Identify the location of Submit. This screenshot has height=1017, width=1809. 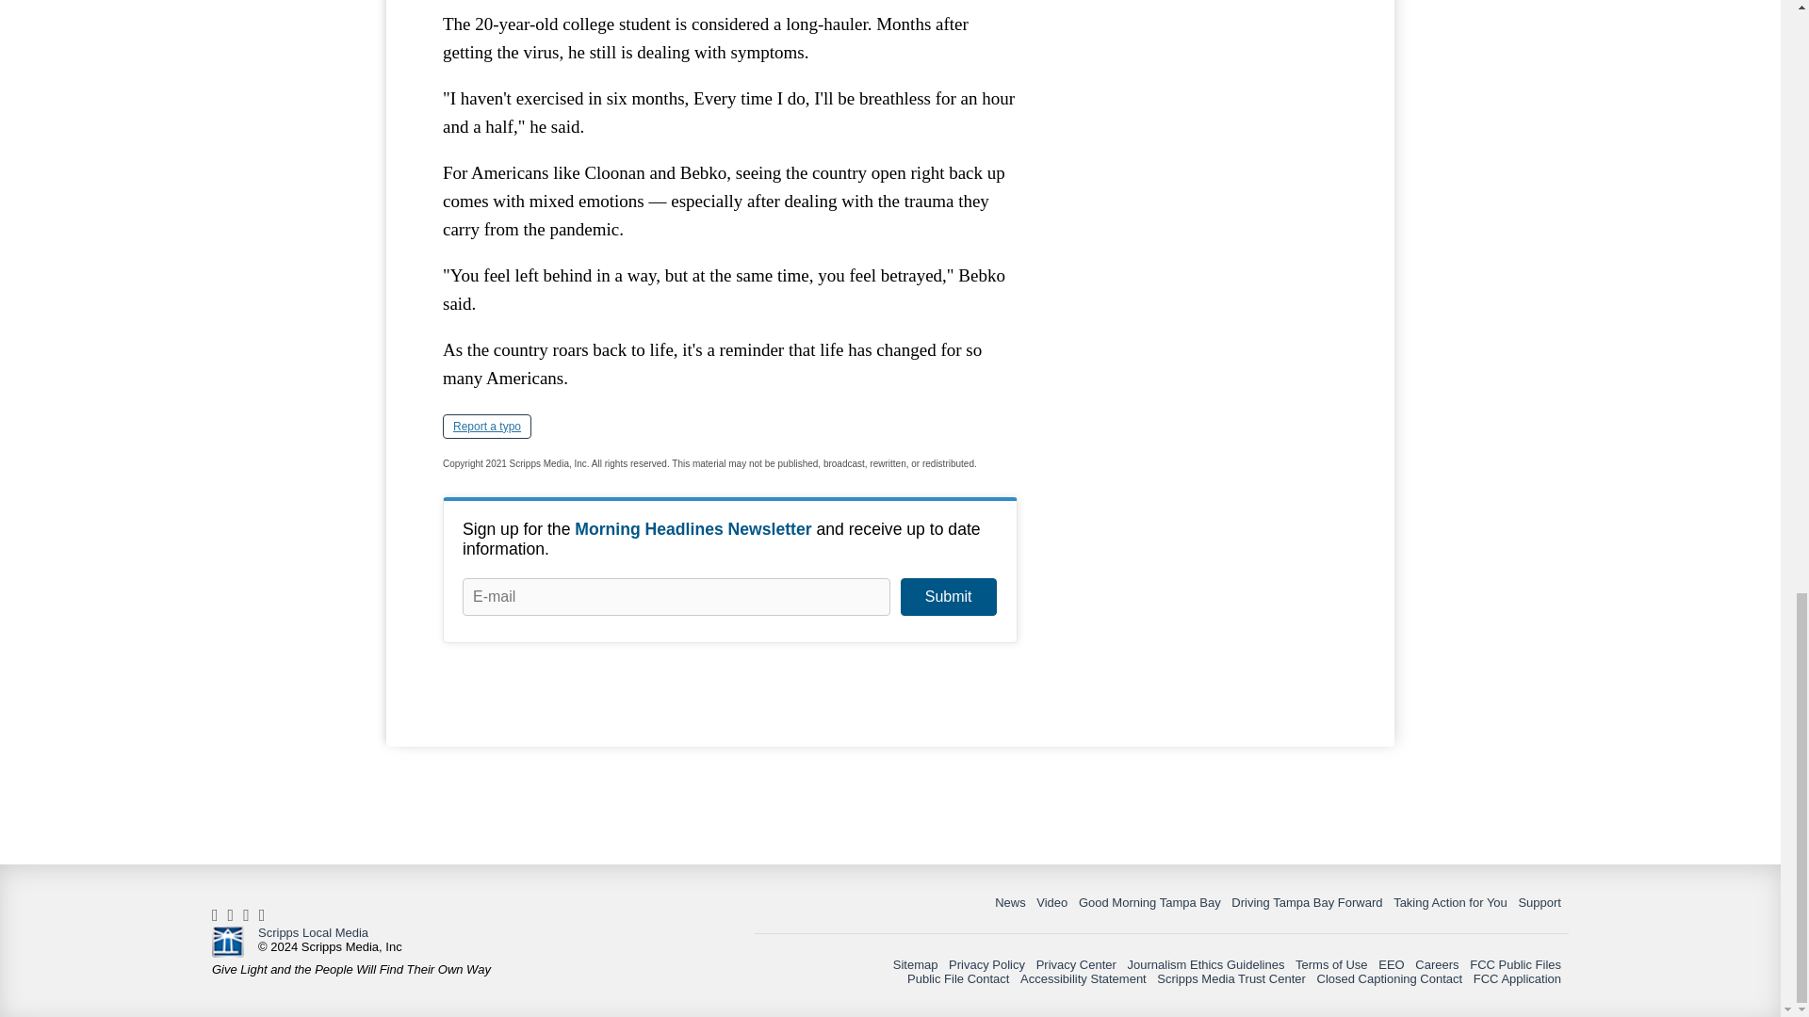
(948, 597).